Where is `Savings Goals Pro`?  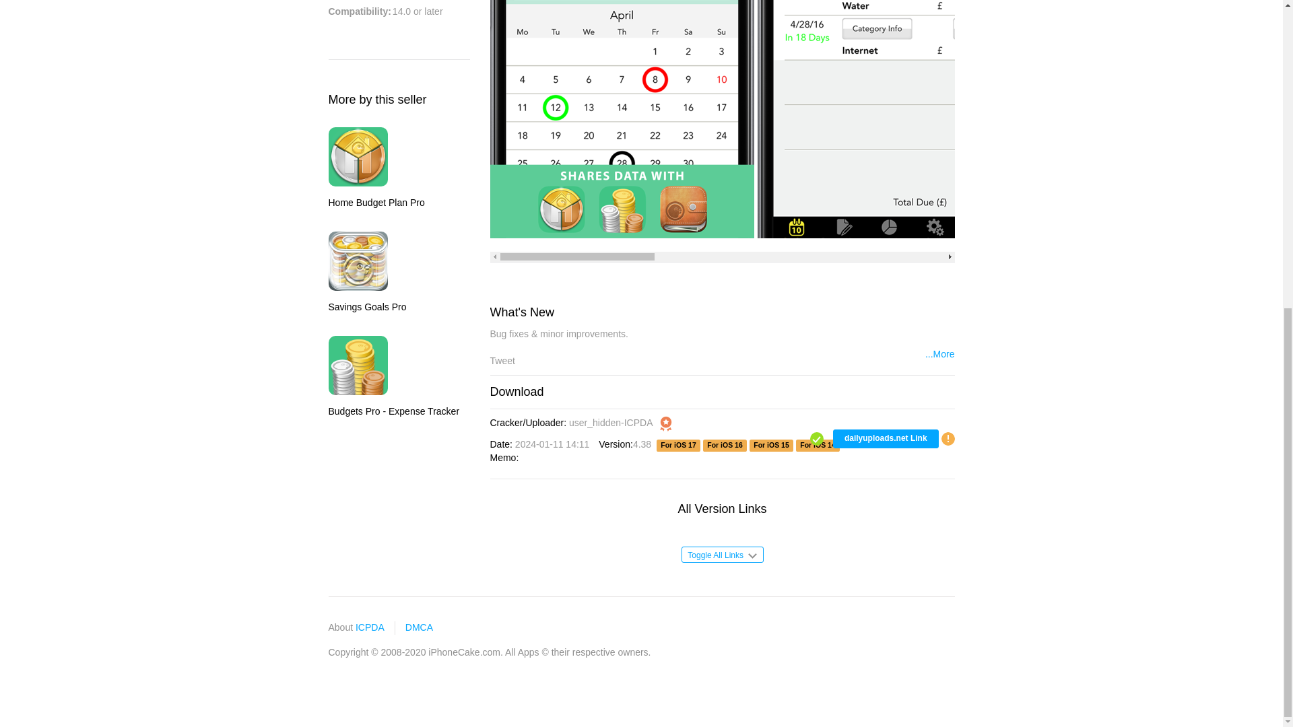
Savings Goals Pro is located at coordinates (358, 261).